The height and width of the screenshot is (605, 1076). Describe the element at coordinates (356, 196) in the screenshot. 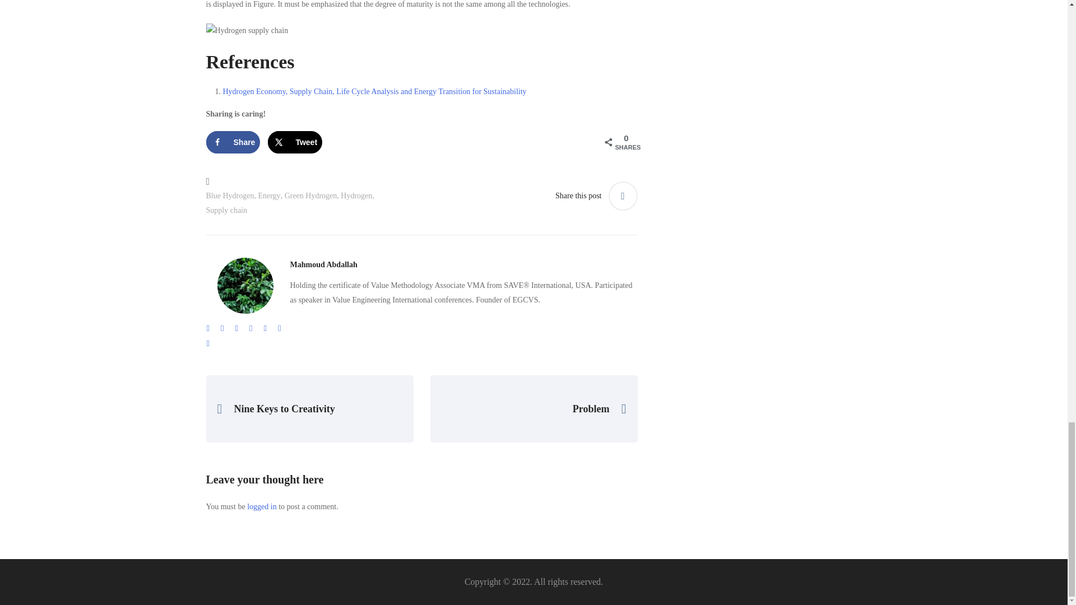

I see `Hydrogen` at that location.